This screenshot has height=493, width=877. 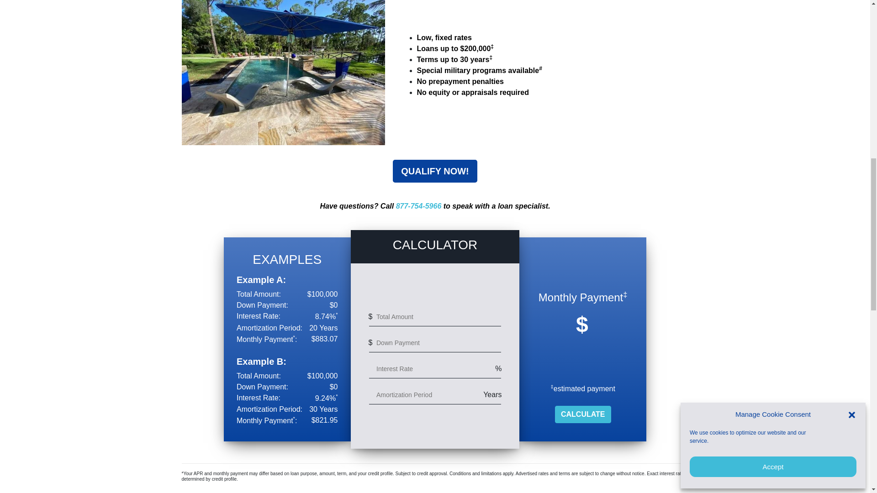 I want to click on QUALIFY NOW!, so click(x=435, y=171).